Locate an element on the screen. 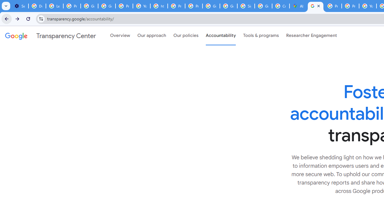 This screenshot has width=384, height=216. Settings - On startup is located at coordinates (20, 6).